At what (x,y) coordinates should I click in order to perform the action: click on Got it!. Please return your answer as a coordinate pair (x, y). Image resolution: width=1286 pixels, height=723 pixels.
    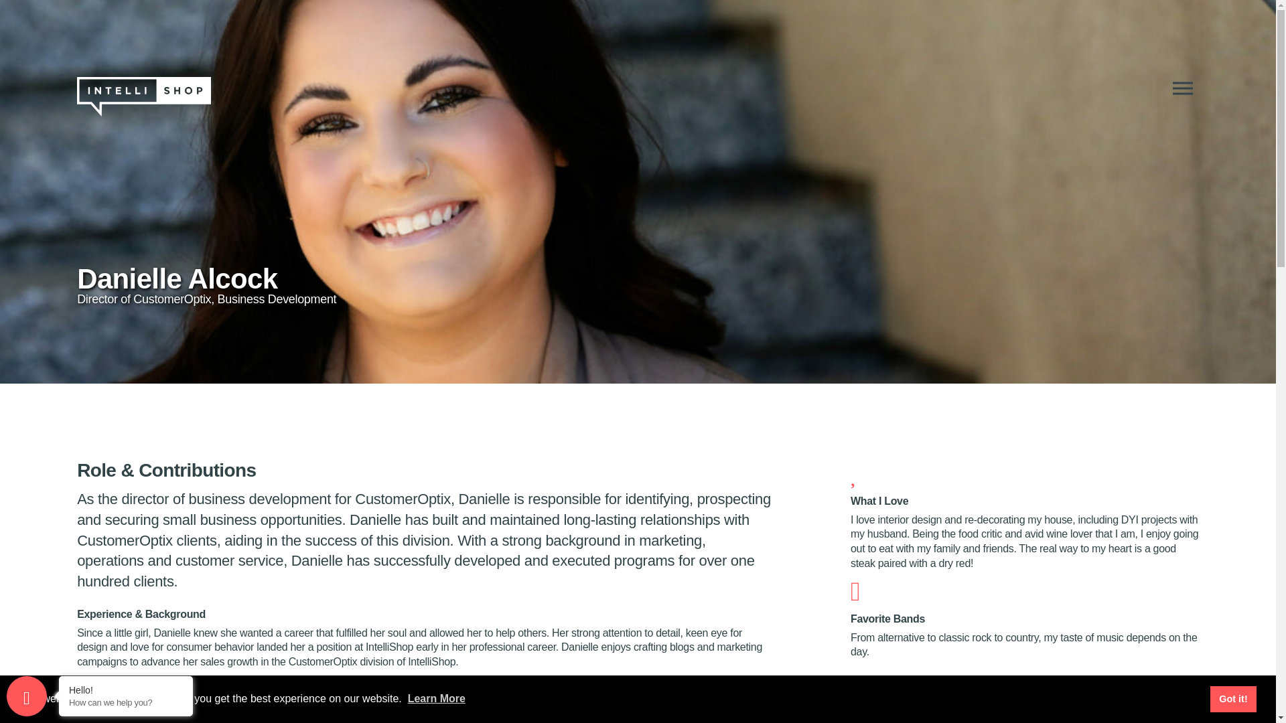
    Looking at the image, I should click on (1232, 698).